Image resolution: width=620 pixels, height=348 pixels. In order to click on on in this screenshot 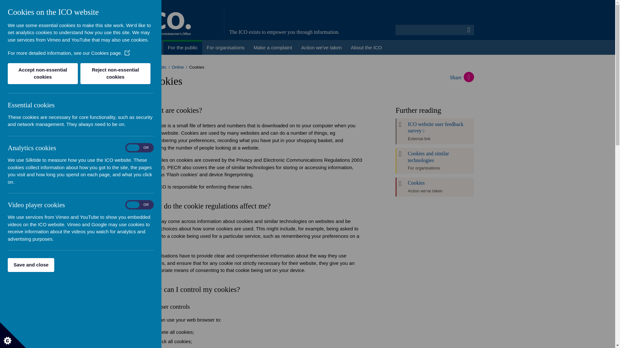, I will do `click(139, 205)`.